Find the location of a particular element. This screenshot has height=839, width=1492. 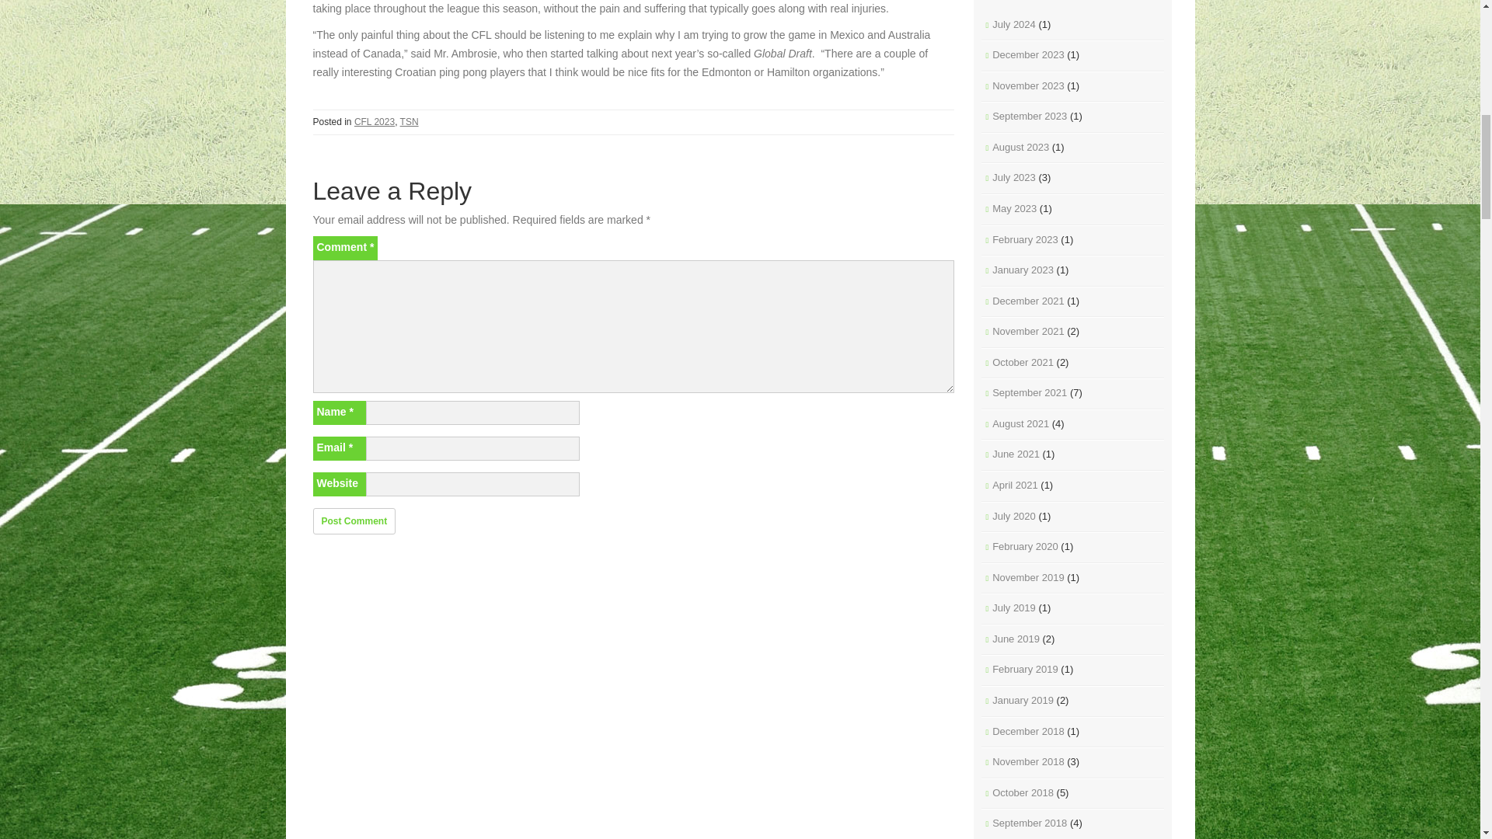

August 2023 is located at coordinates (1020, 147).